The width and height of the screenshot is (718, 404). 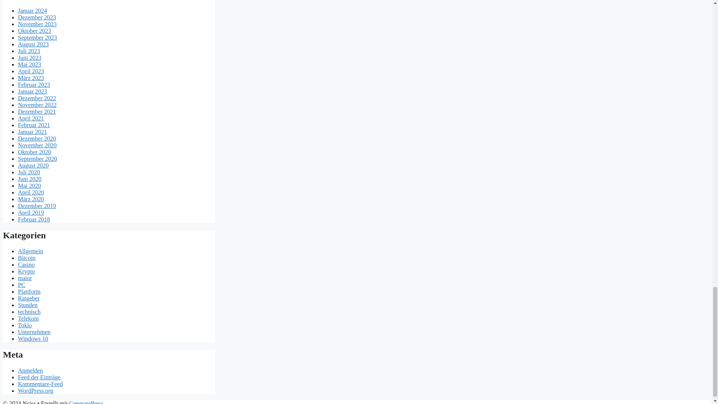 What do you see at coordinates (34, 152) in the screenshot?
I see `Oktober 2020` at bounding box center [34, 152].